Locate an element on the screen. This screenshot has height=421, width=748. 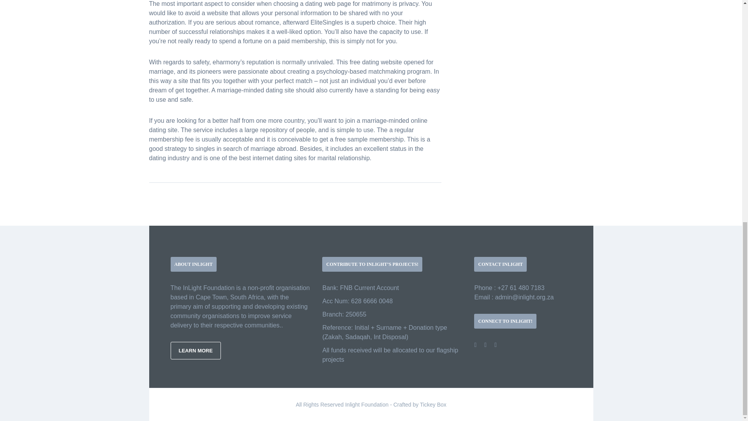
Tickey Box is located at coordinates (433, 405).